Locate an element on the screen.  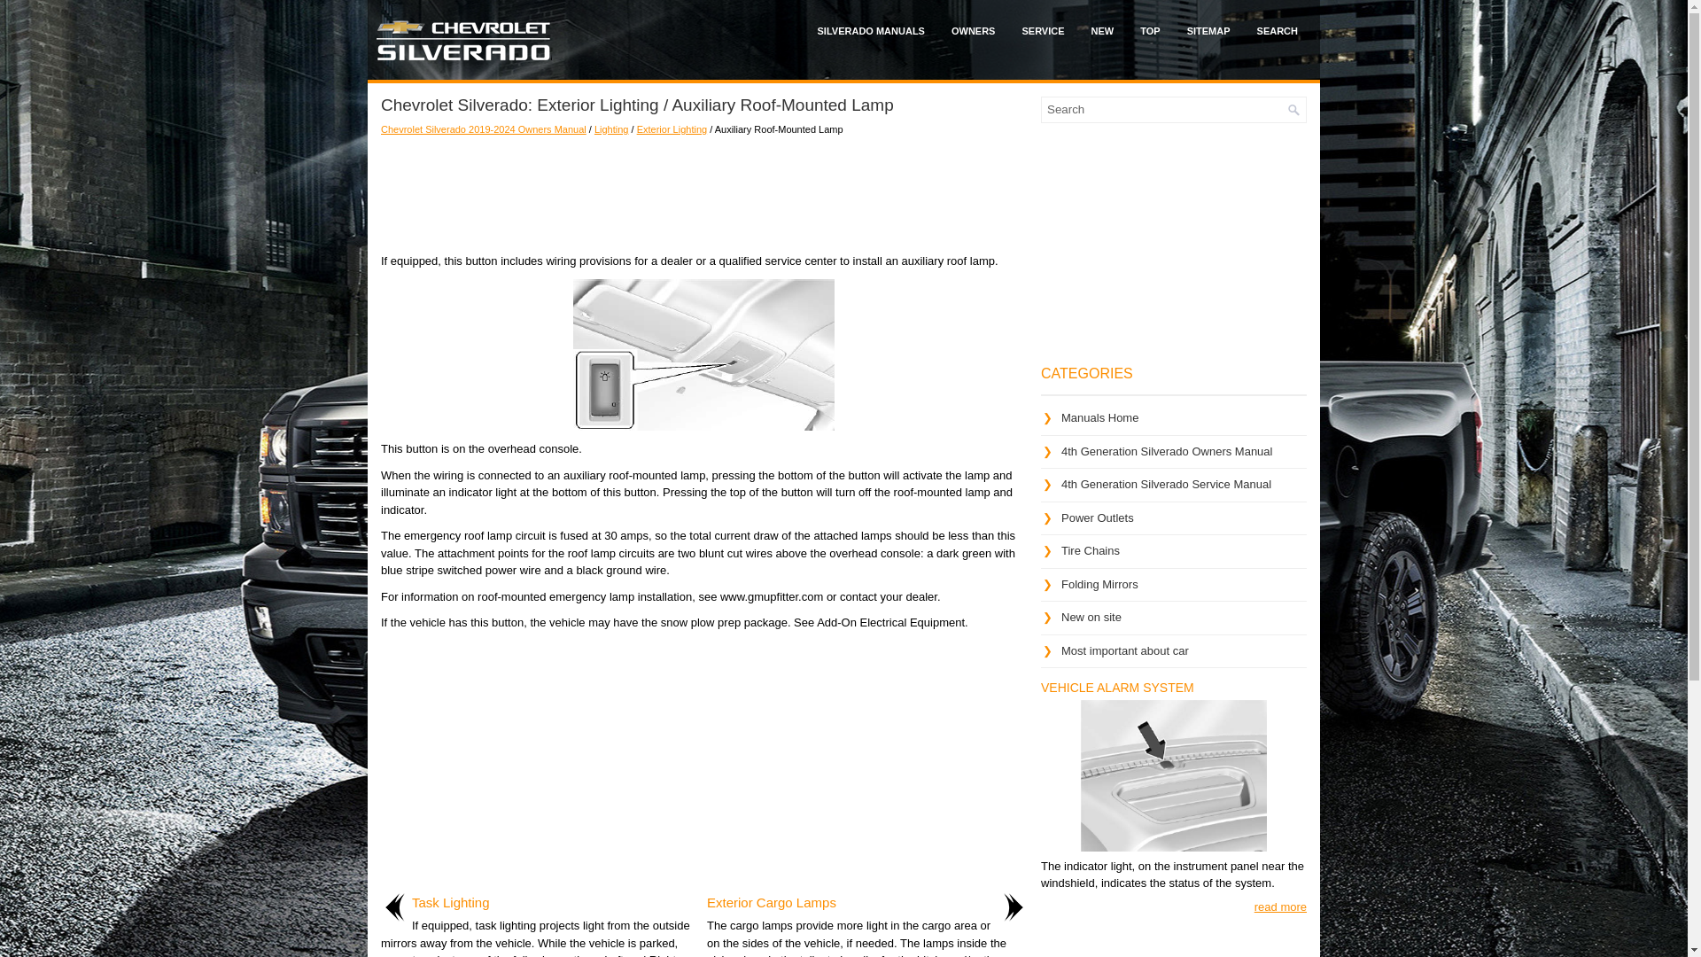
Tire Chains is located at coordinates (1090, 550).